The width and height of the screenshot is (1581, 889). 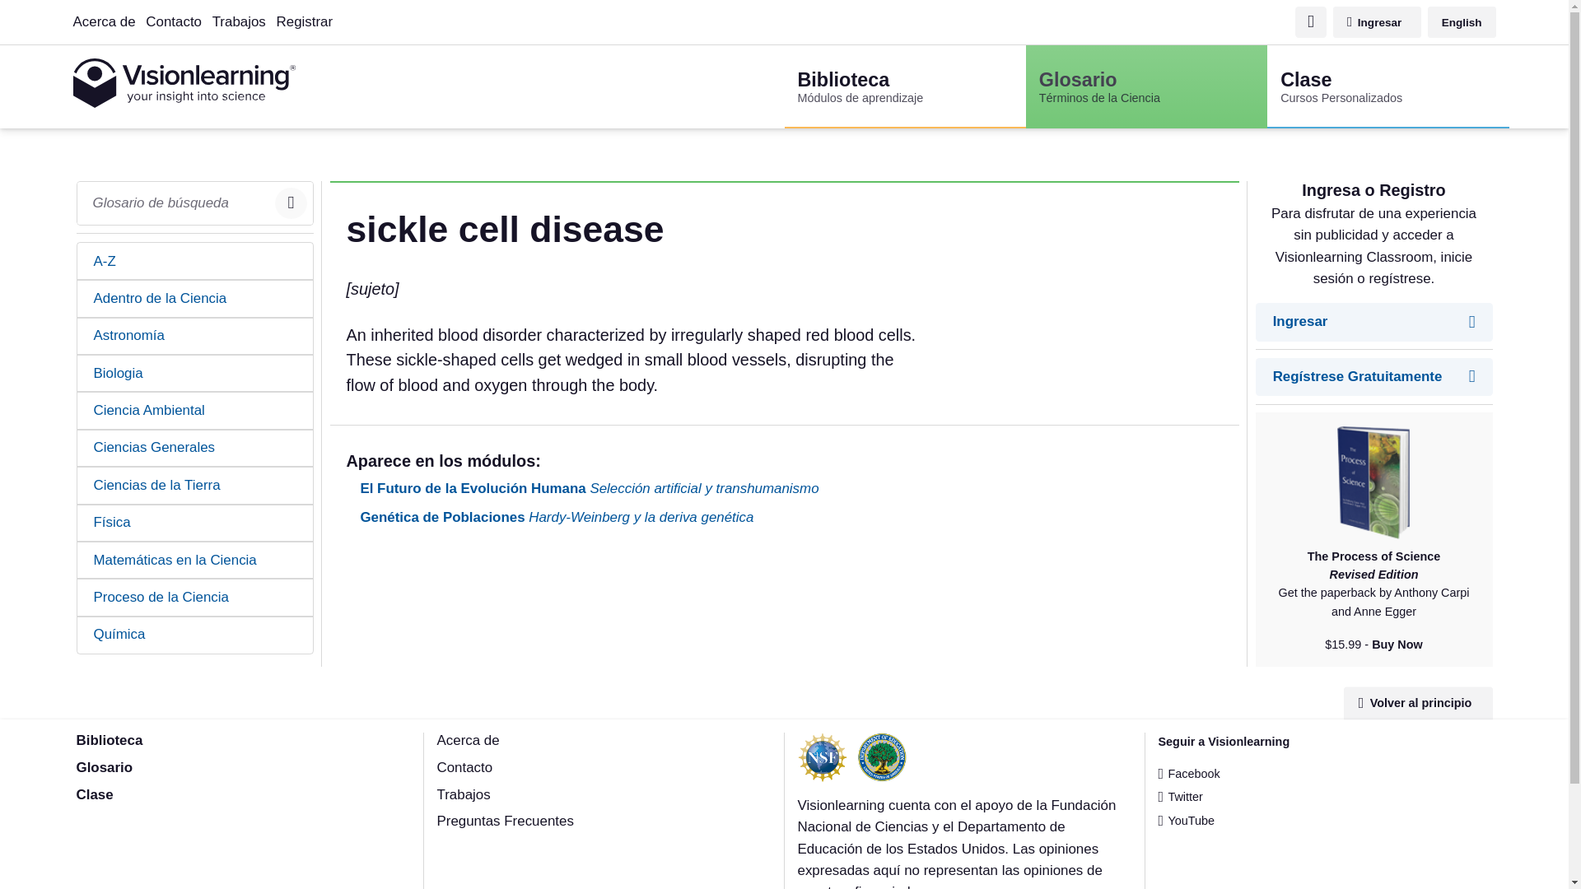 What do you see at coordinates (1418, 703) in the screenshot?
I see `Volver al principio` at bounding box center [1418, 703].